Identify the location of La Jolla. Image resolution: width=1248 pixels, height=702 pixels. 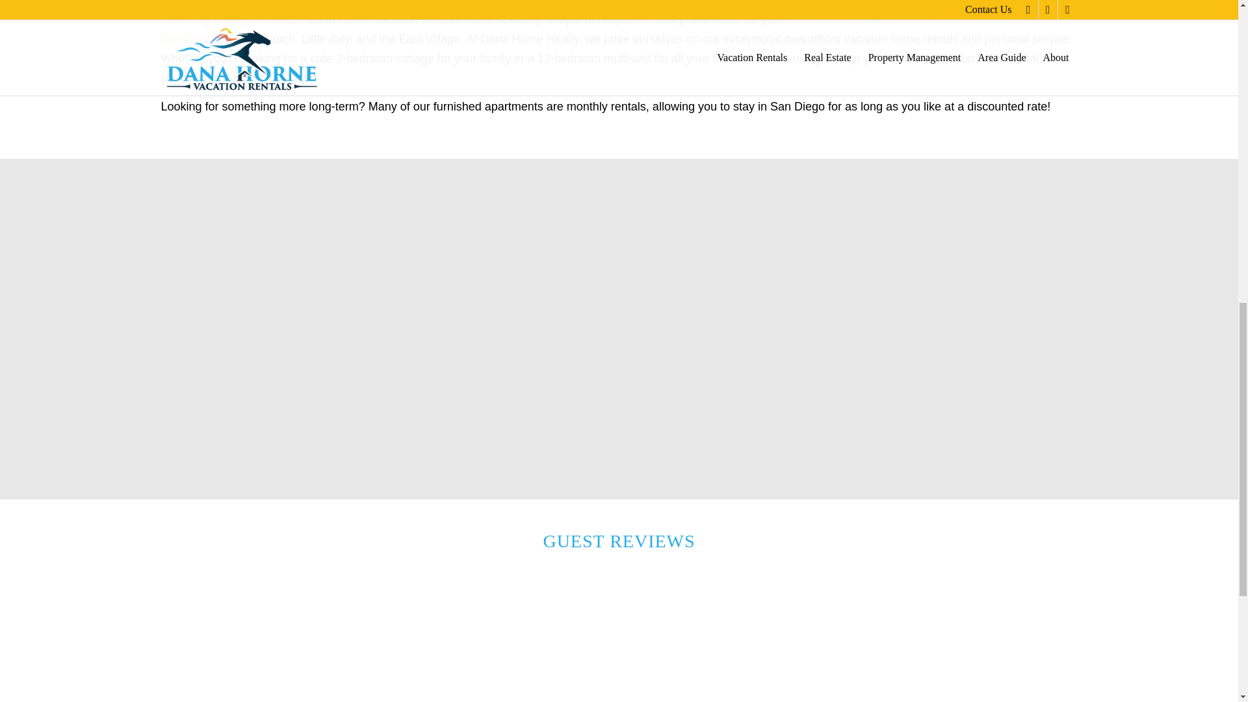
(905, 19).